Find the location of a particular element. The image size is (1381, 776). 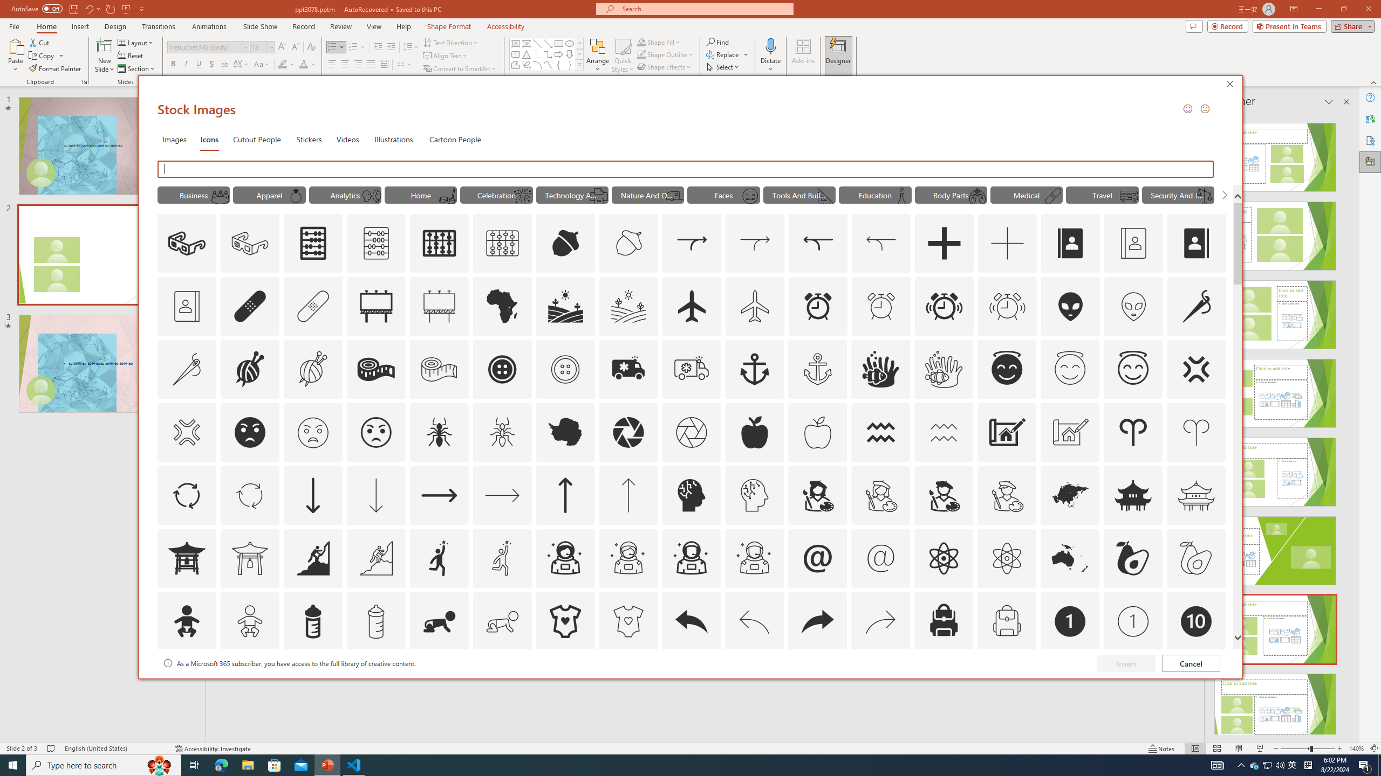

AutomationID: Icons_AlterationsTailoring1 is located at coordinates (250, 369).